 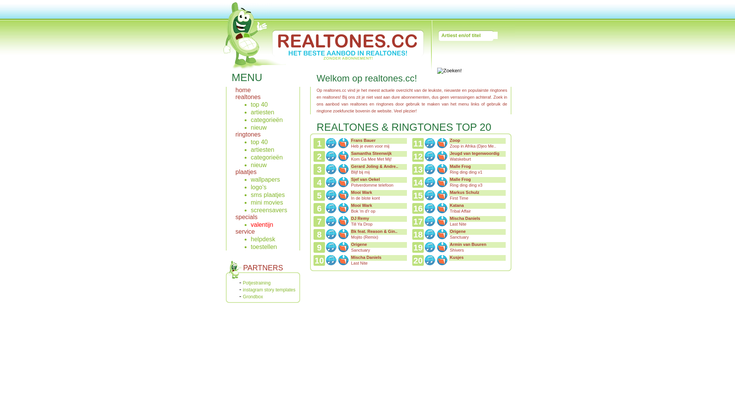 I want to click on valentijn, so click(x=262, y=225).